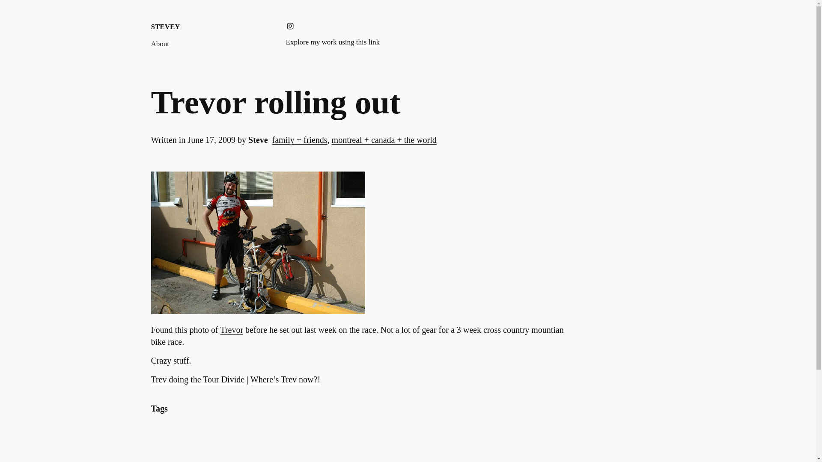  Describe the element at coordinates (165, 27) in the screenshot. I see `STEVEY` at that location.